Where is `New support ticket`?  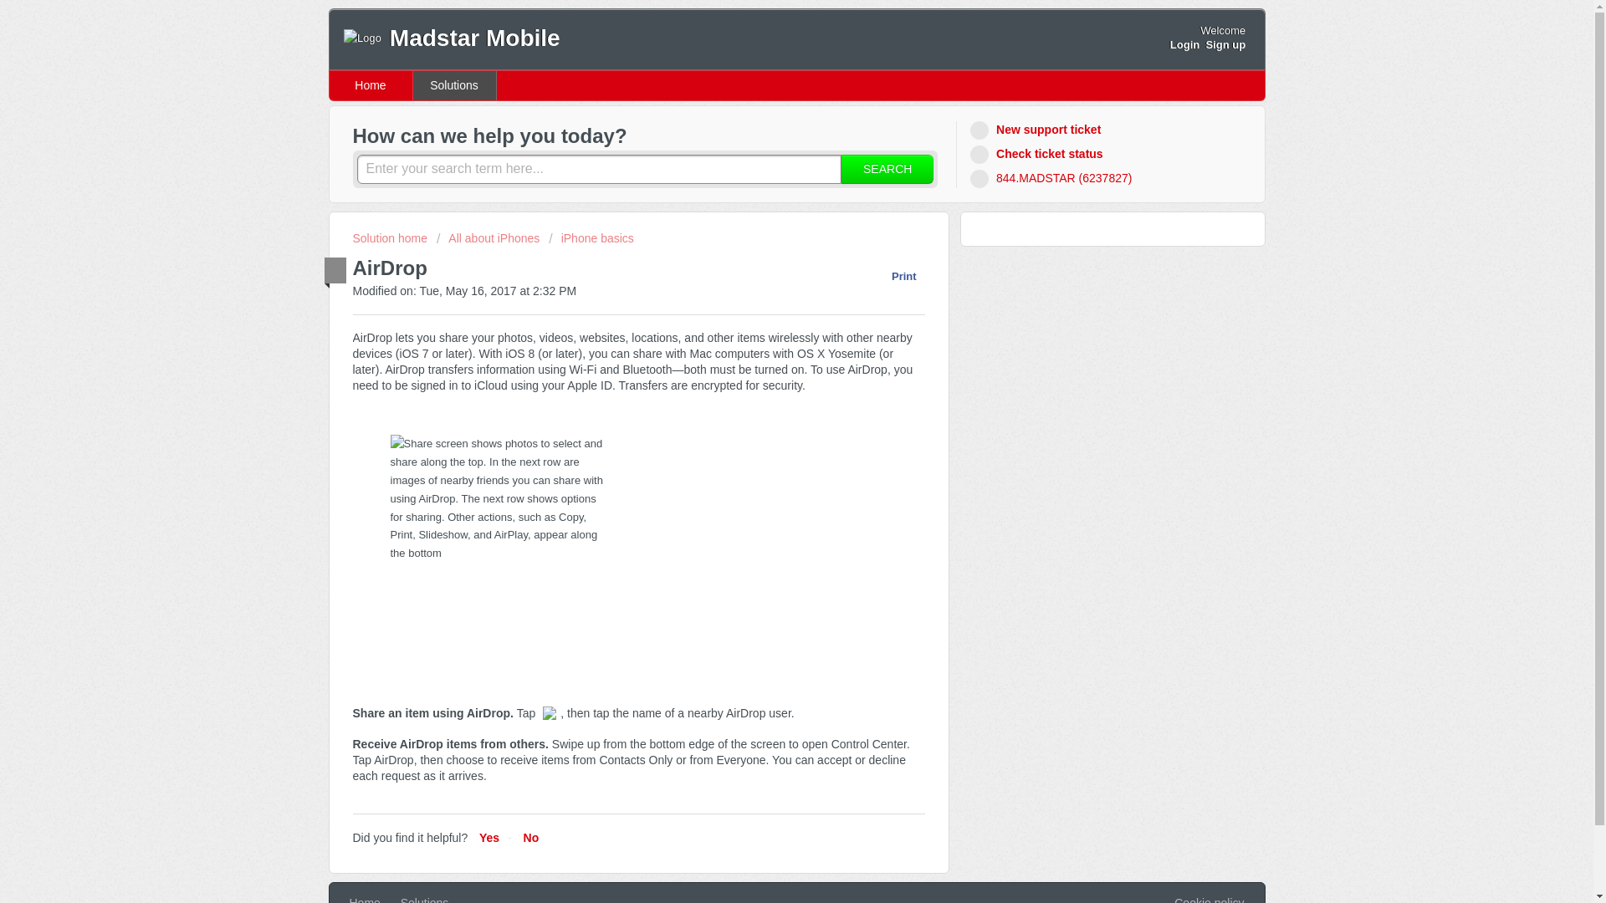
New support ticket is located at coordinates (1037, 130).